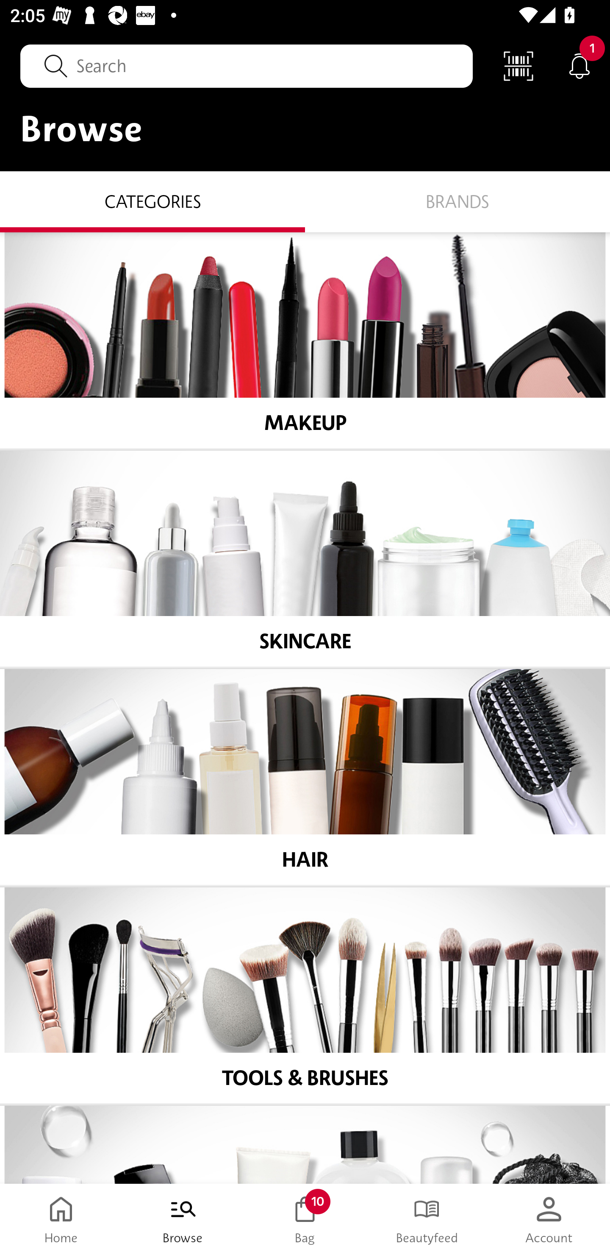 The height and width of the screenshot is (1255, 610). I want to click on Beautyfeed, so click(427, 1219).